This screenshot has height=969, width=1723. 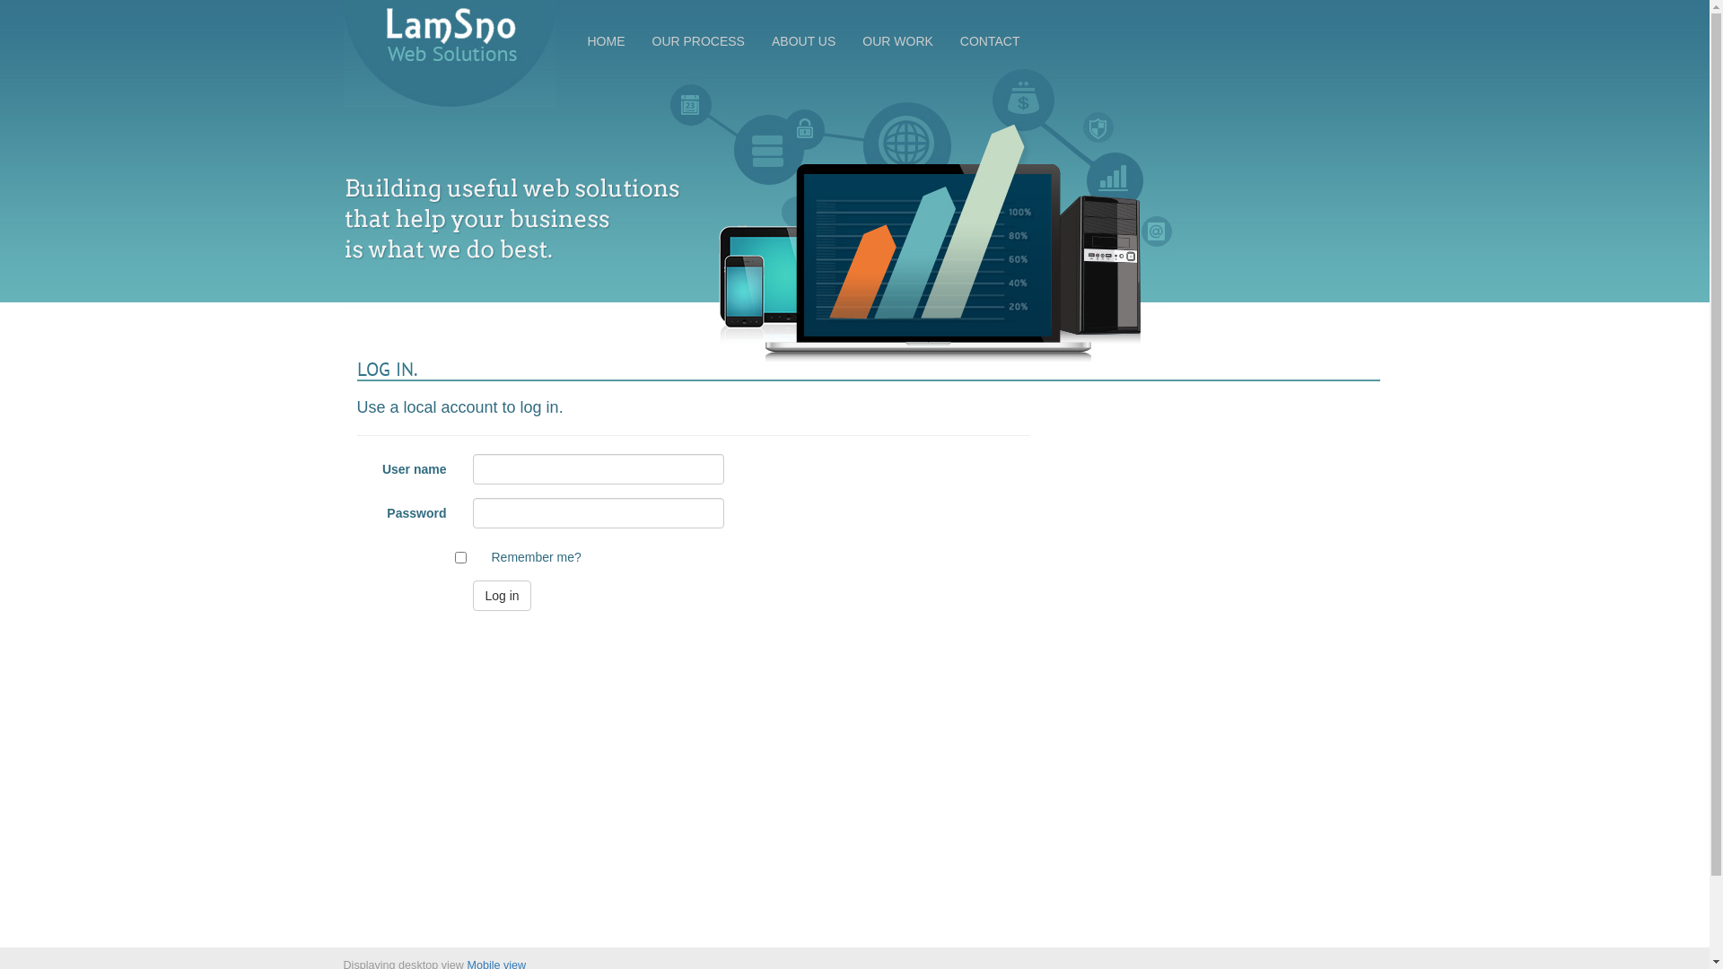 I want to click on ABOUT US, so click(x=804, y=41).